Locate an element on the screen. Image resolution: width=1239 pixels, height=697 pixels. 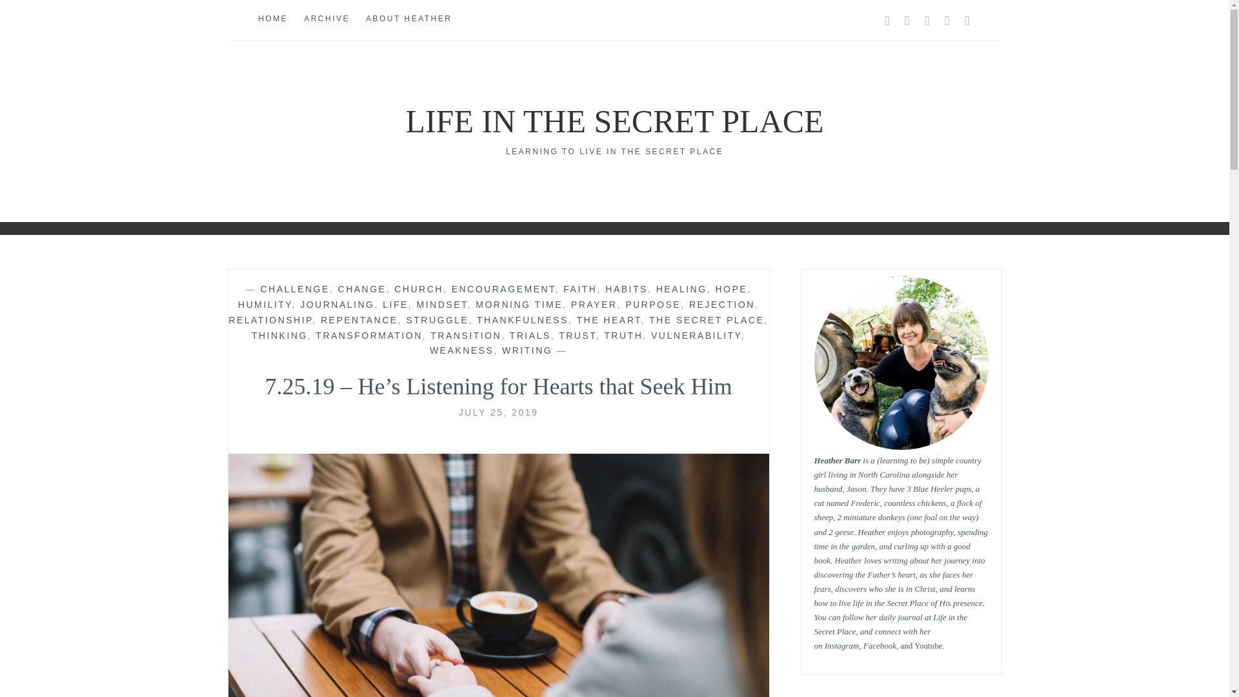
CHANGE is located at coordinates (363, 288).